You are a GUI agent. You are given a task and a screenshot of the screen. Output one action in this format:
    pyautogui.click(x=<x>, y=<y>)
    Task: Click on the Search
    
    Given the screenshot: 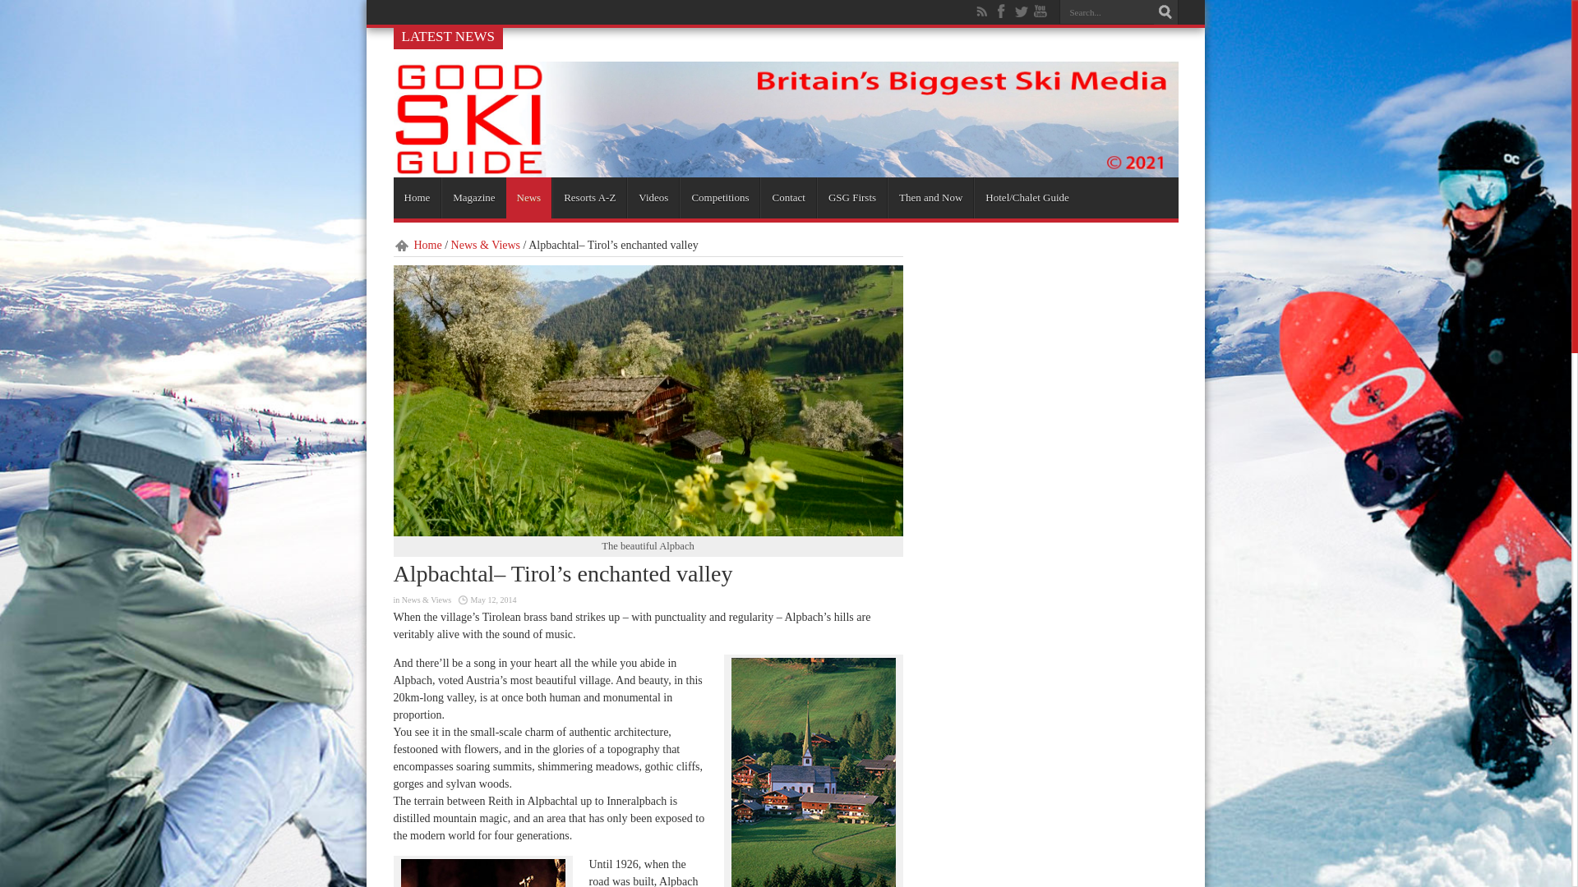 What is the action you would take?
    pyautogui.click(x=1165, y=12)
    